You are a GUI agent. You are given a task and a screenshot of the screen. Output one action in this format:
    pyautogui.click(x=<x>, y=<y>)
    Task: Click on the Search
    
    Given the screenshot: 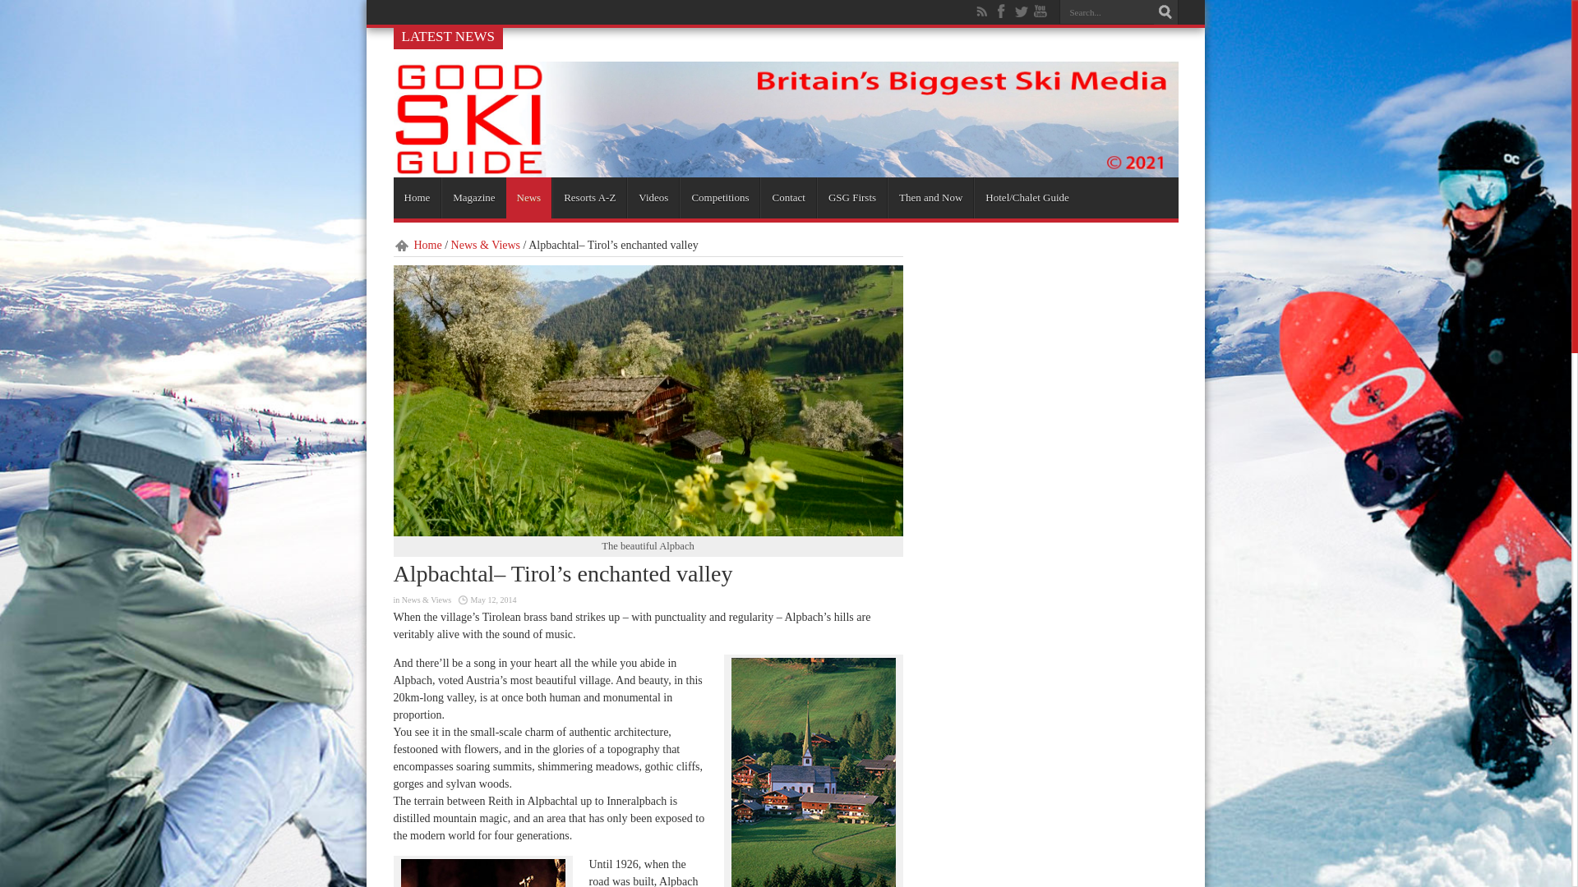 What is the action you would take?
    pyautogui.click(x=1165, y=12)
    